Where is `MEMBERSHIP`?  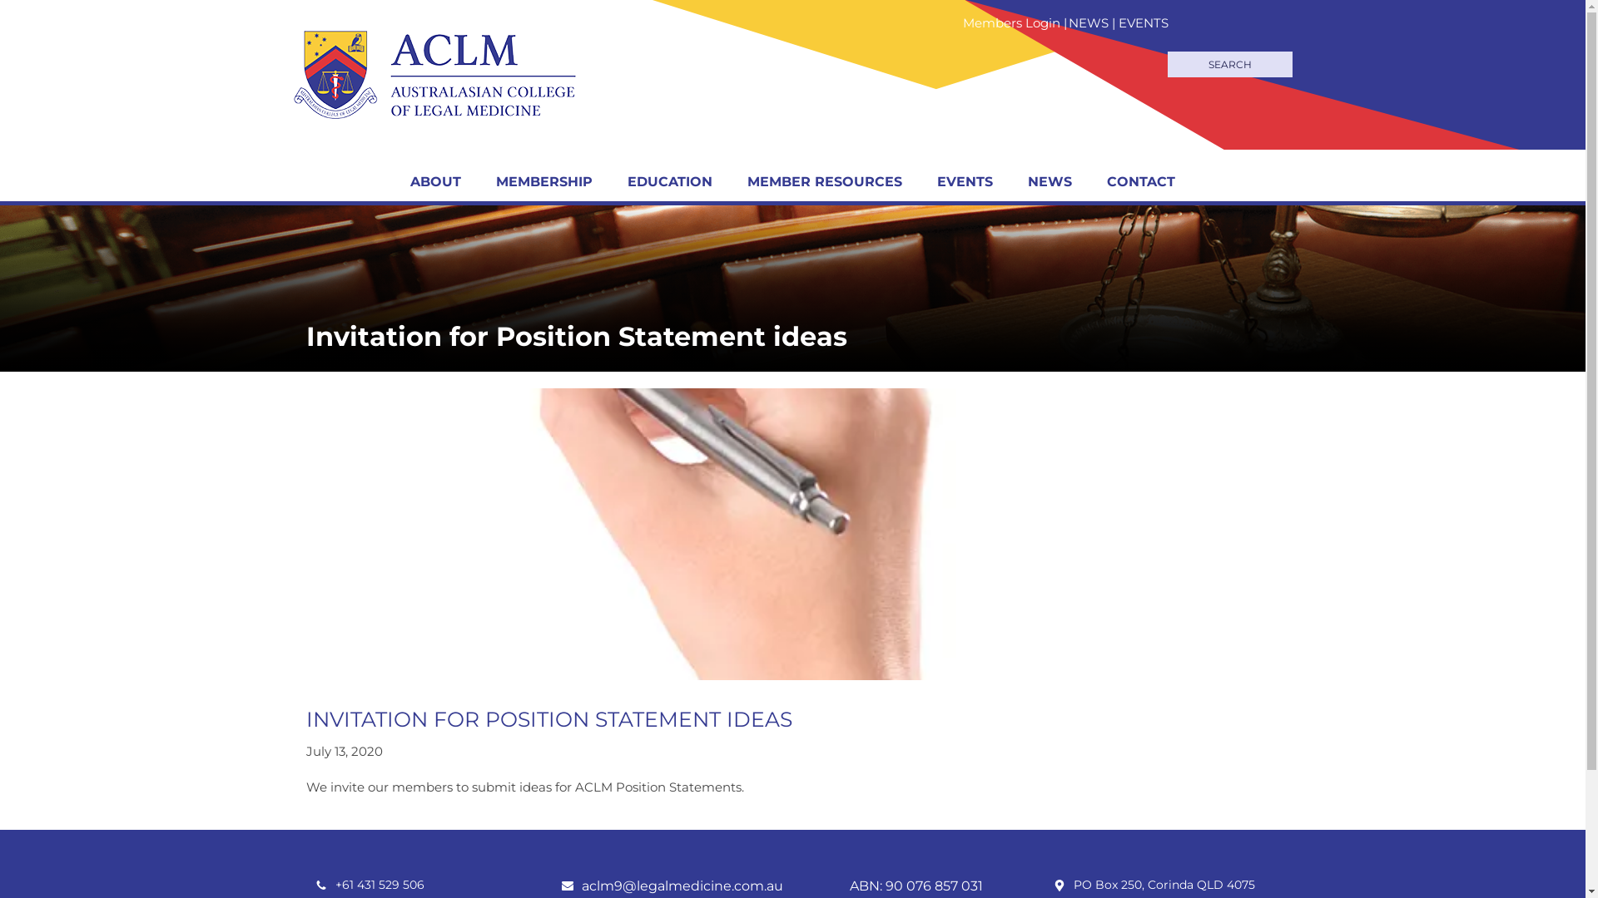 MEMBERSHIP is located at coordinates (544, 182).